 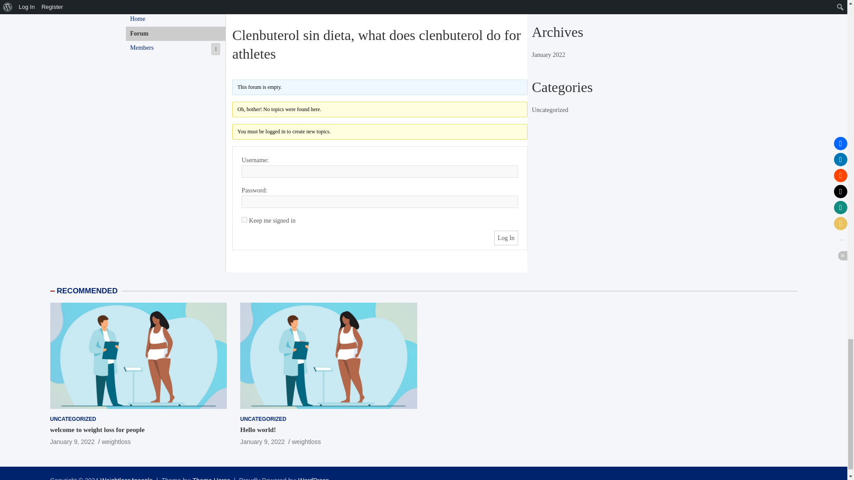 I want to click on welcome to weight loss for people, so click(x=175, y=48).